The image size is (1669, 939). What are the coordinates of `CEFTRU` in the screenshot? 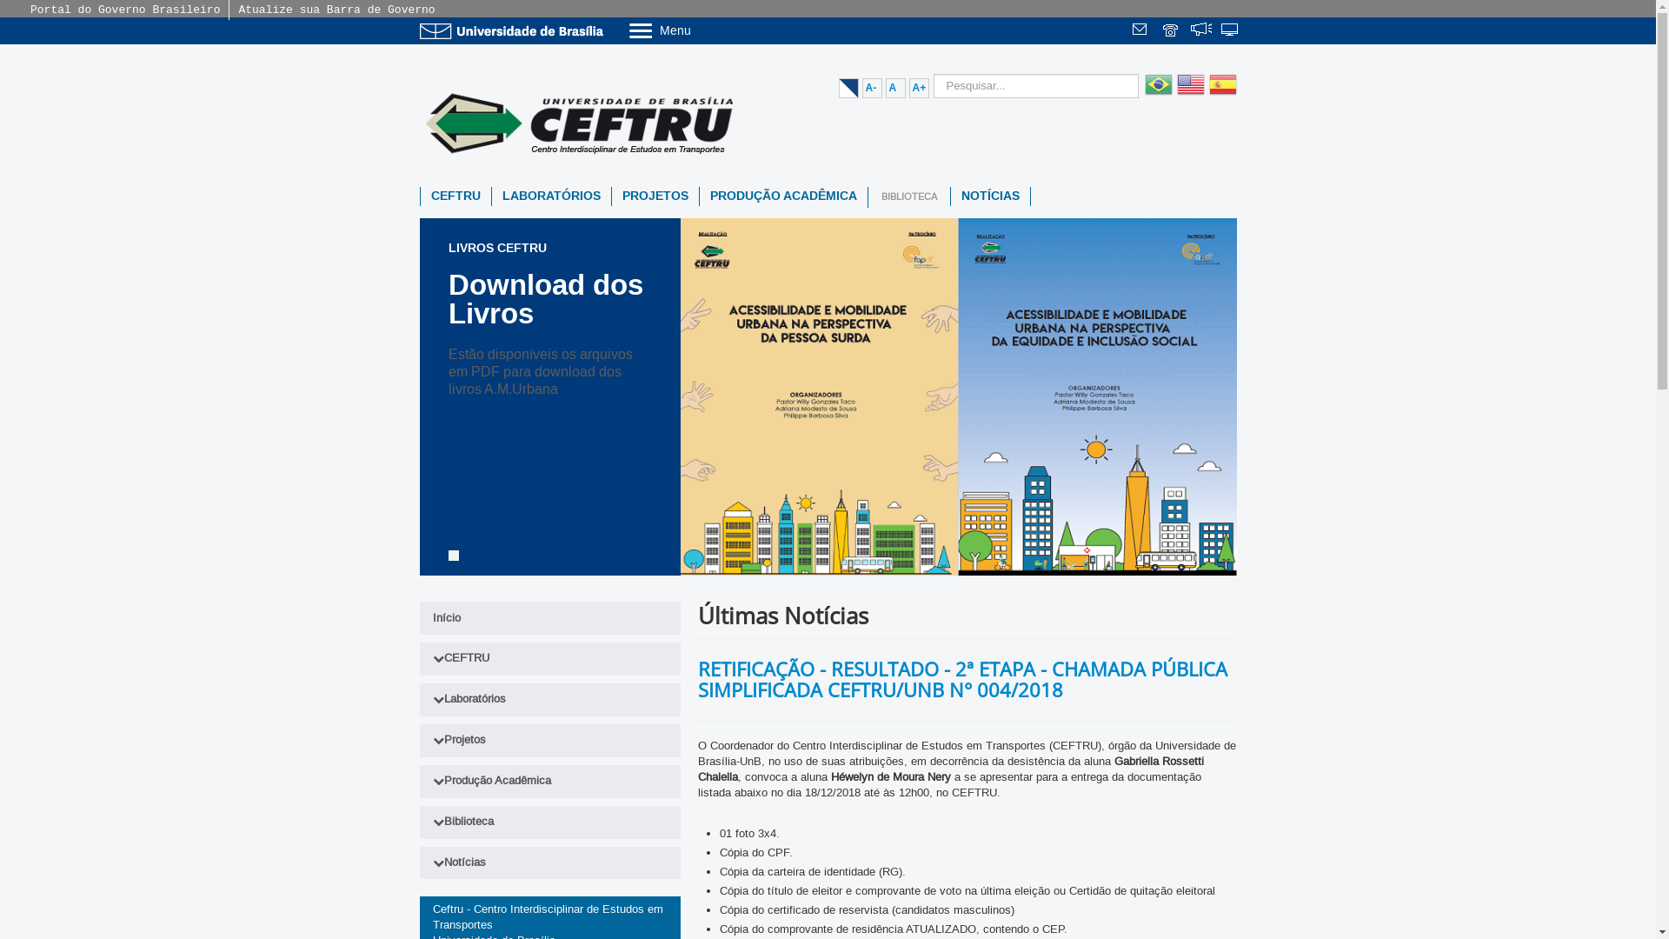 It's located at (455, 196).